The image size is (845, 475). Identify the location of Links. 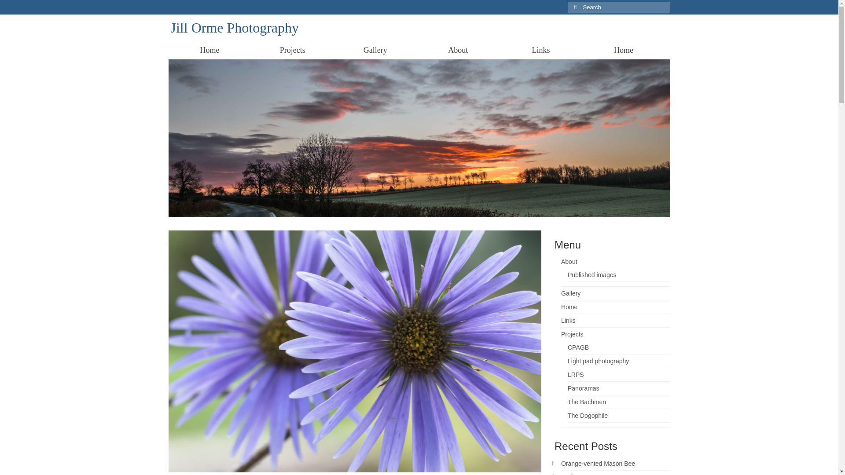
(540, 50).